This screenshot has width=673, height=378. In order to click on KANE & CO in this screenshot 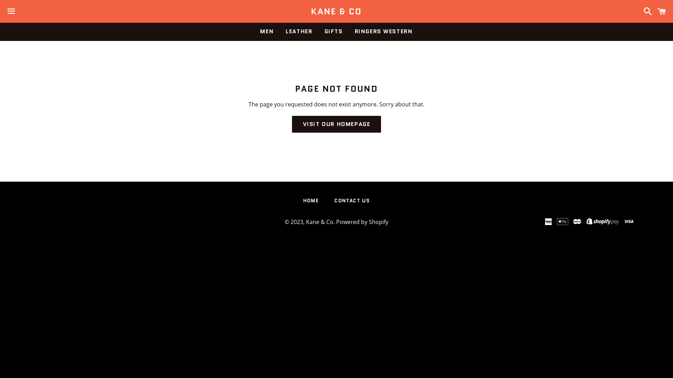, I will do `click(336, 12)`.